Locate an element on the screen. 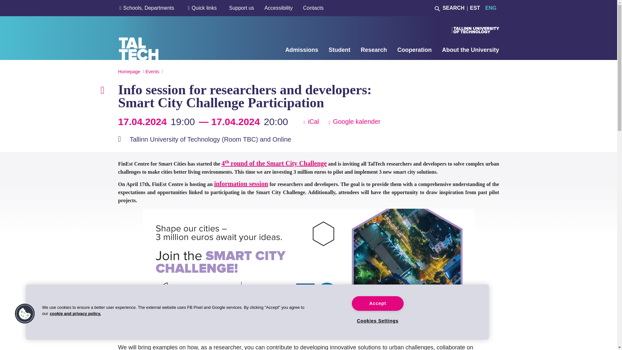 The width and height of the screenshot is (622, 350). Admissions is located at coordinates (301, 50).